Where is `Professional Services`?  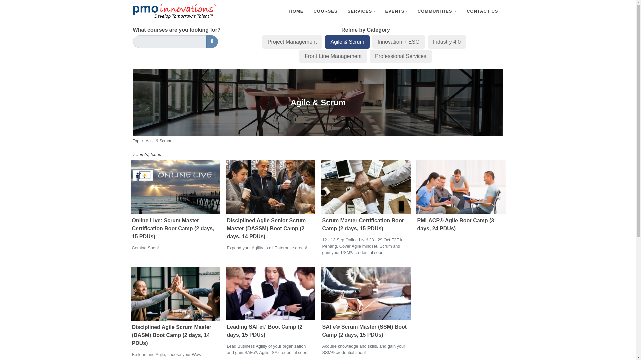
Professional Services is located at coordinates (401, 56).